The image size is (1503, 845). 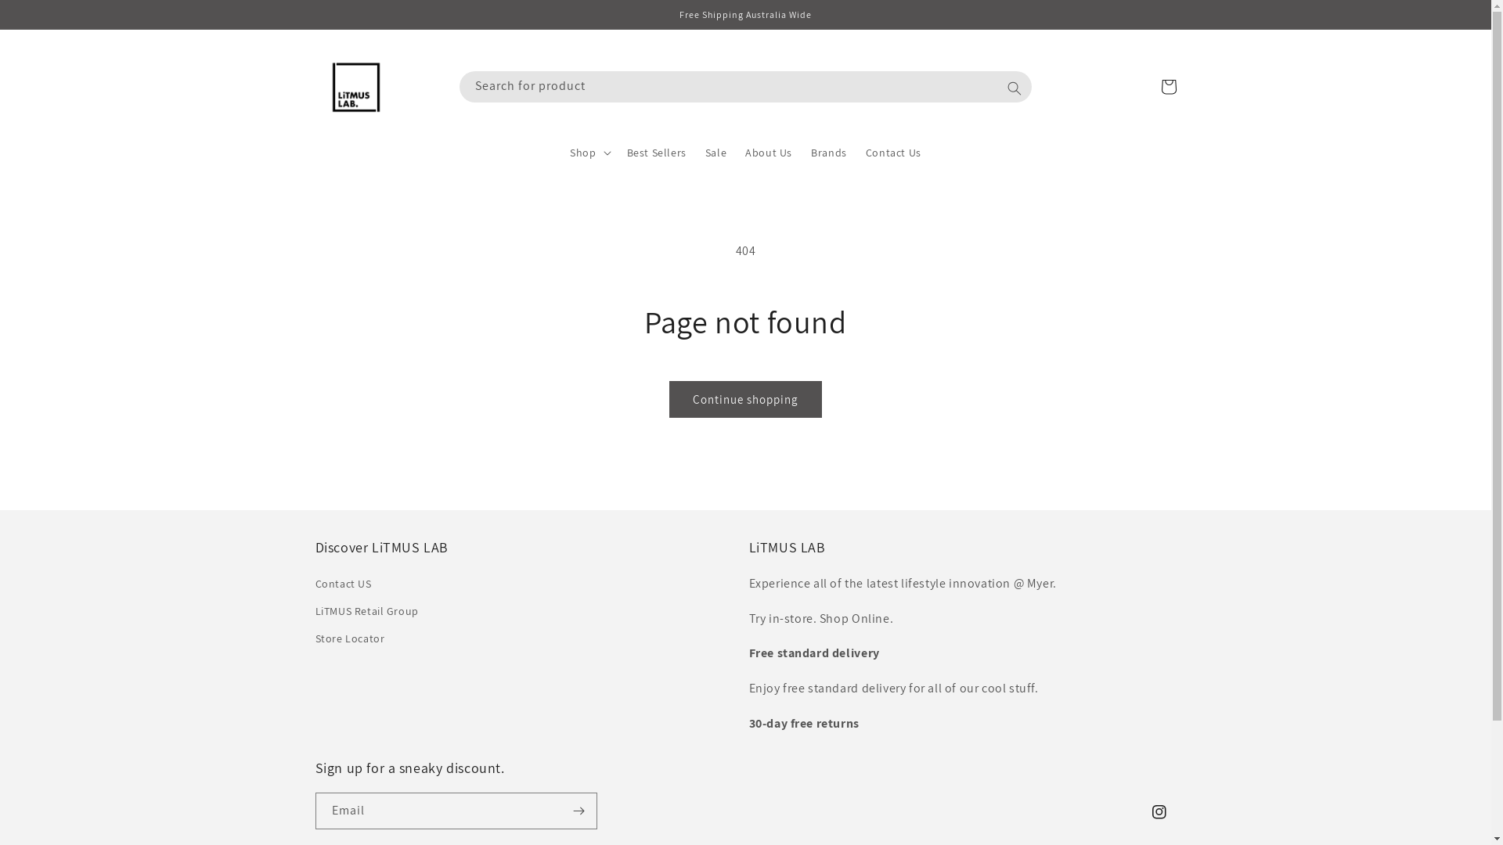 What do you see at coordinates (894, 153) in the screenshot?
I see `Contact Us` at bounding box center [894, 153].